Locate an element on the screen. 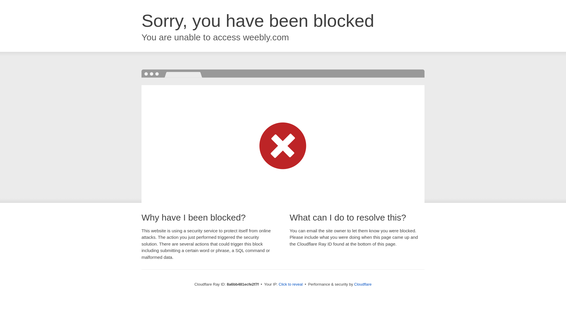 This screenshot has width=566, height=318. Click to reveal is located at coordinates (291, 284).